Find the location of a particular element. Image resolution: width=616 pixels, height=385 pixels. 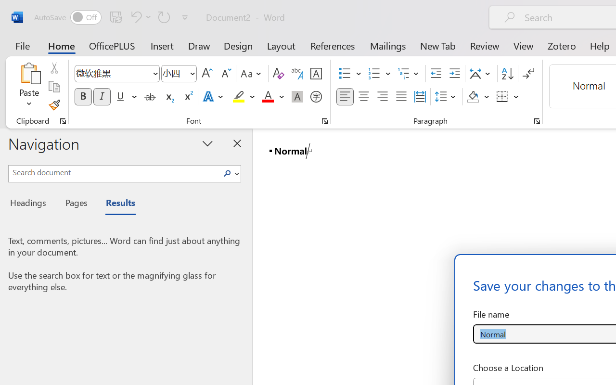

Paste is located at coordinates (29, 87).